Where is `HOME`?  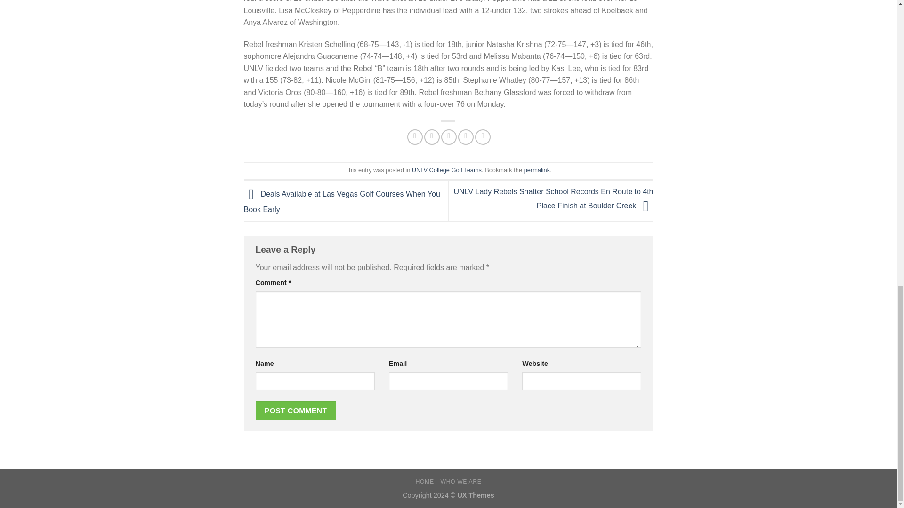 HOME is located at coordinates (425, 482).